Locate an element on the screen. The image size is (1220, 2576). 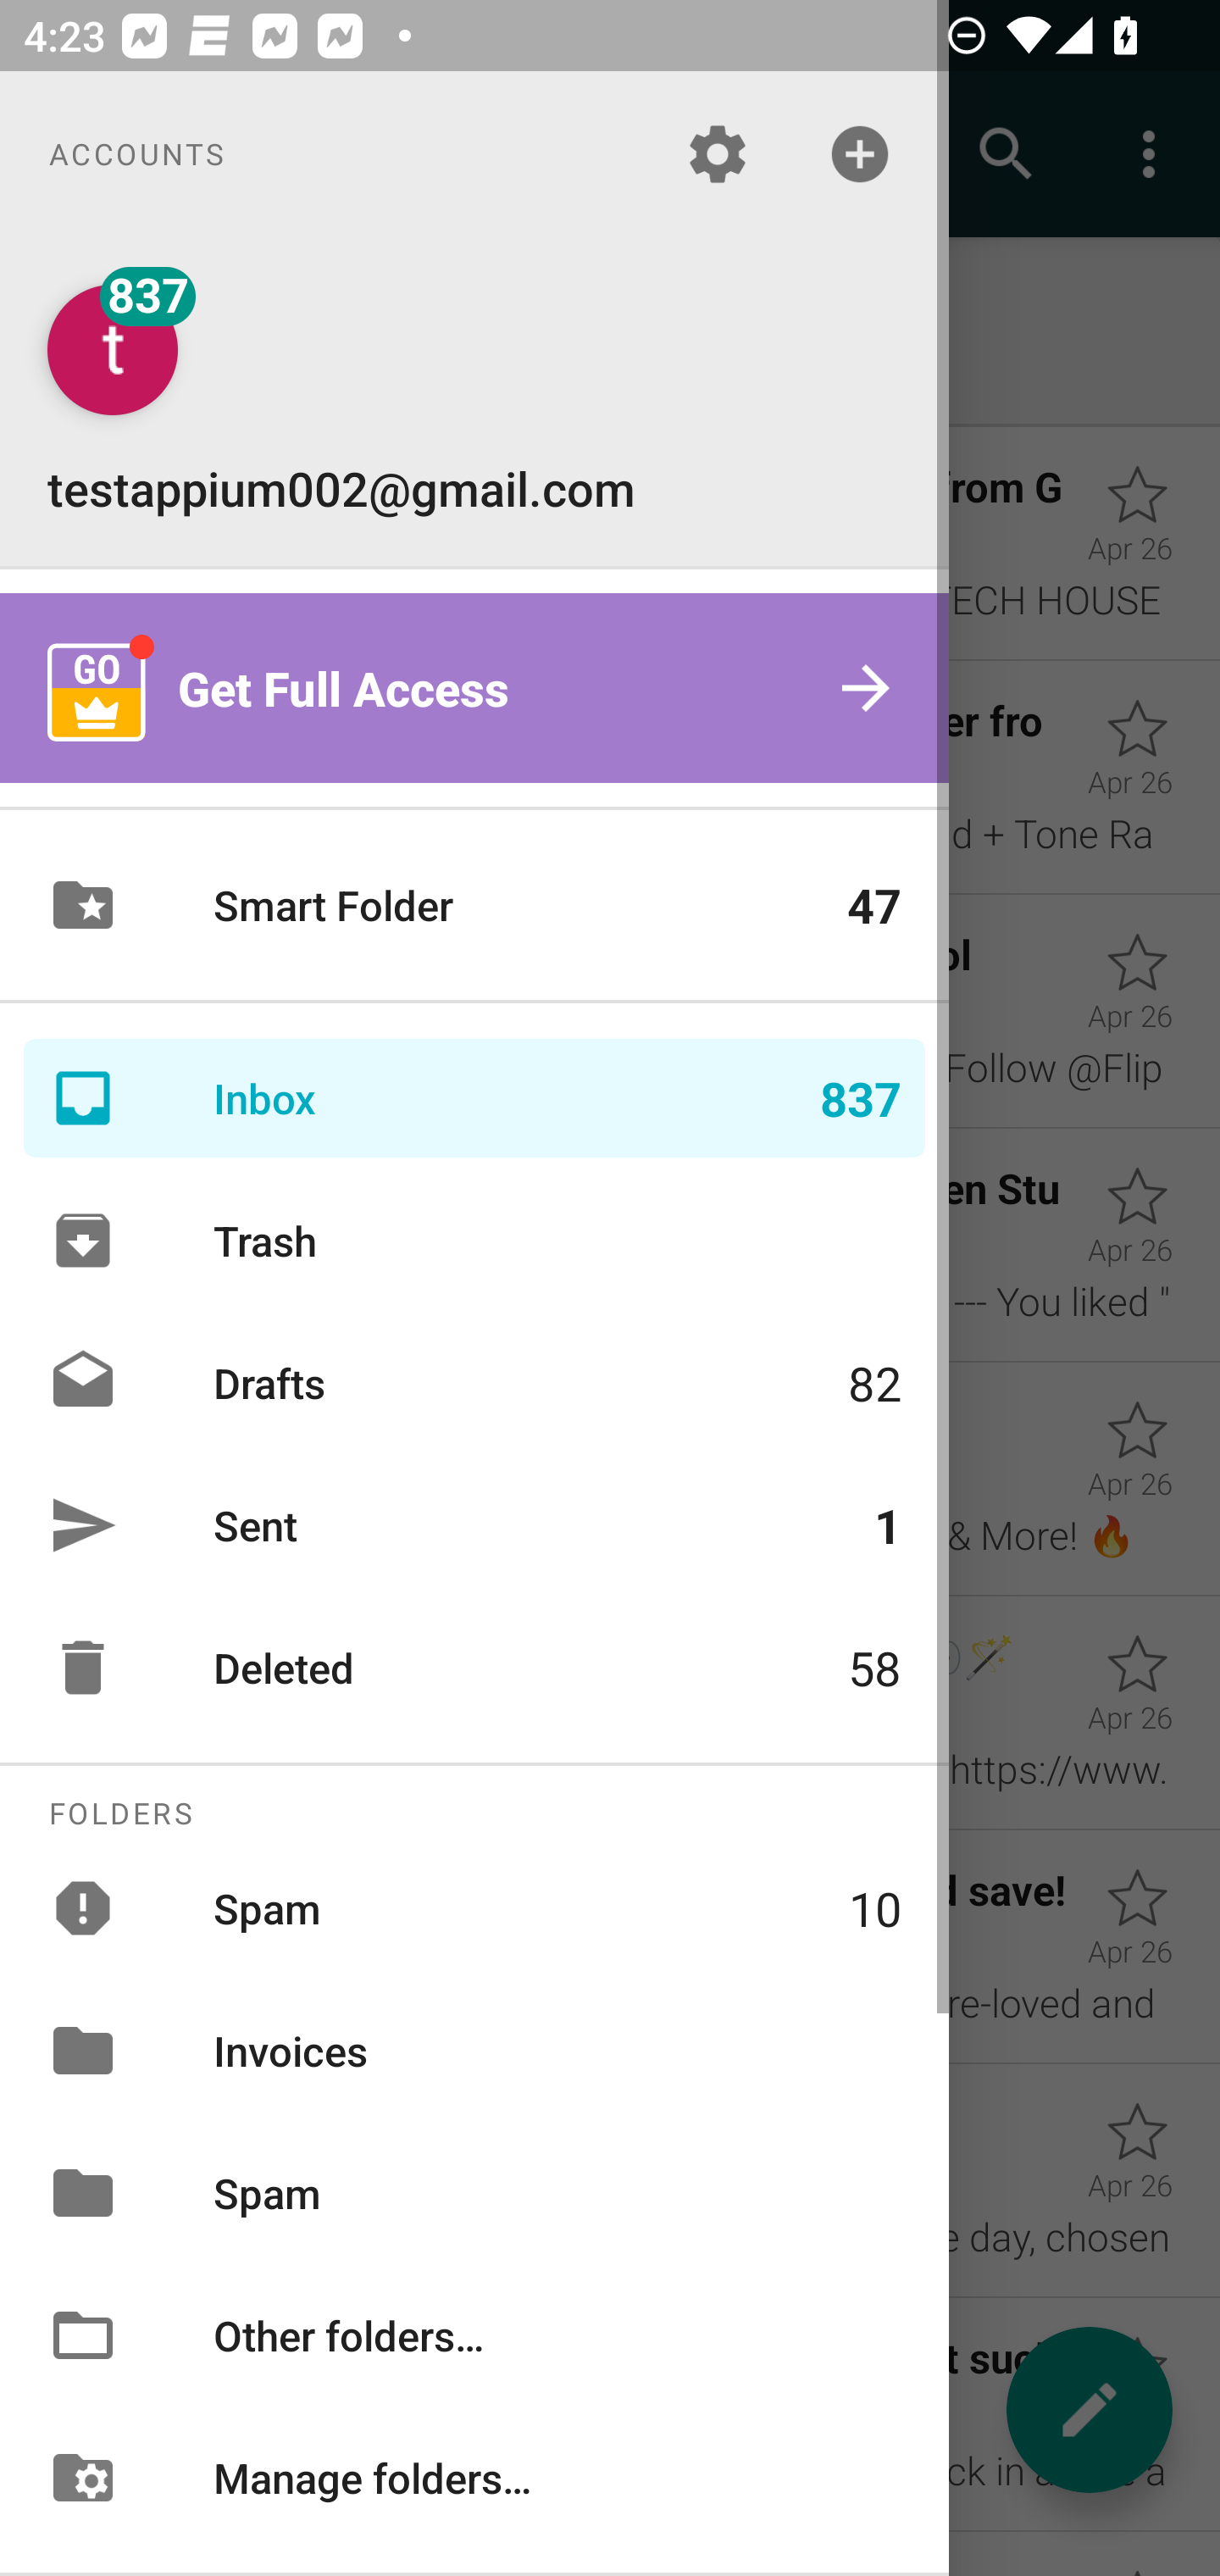
Manage folders… is located at coordinates (474, 2476).